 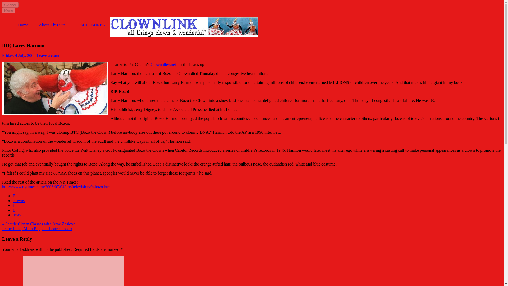 I want to click on Sidebar, so click(x=10, y=5).